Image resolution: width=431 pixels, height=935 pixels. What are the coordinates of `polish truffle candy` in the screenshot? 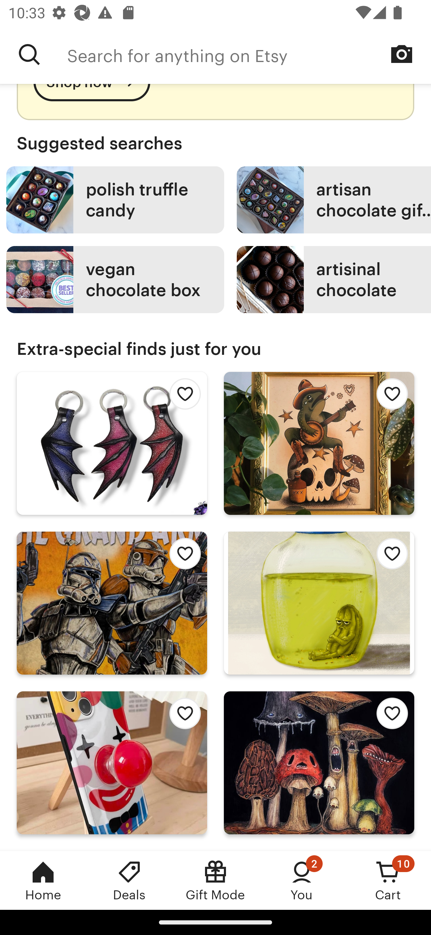 It's located at (115, 200).